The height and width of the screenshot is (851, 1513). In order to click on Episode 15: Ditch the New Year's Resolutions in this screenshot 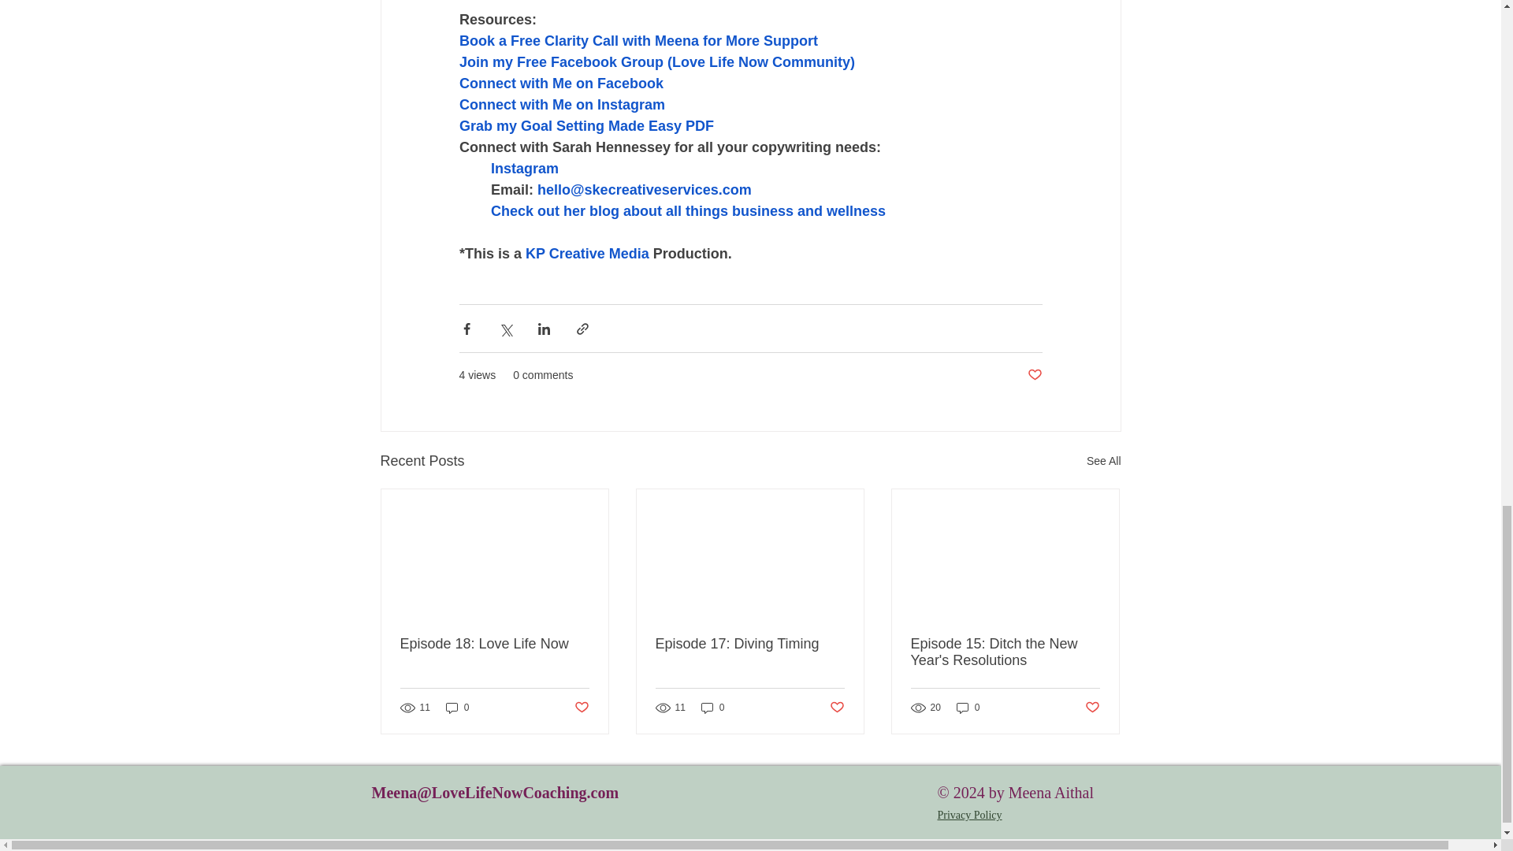, I will do `click(1005, 652)`.